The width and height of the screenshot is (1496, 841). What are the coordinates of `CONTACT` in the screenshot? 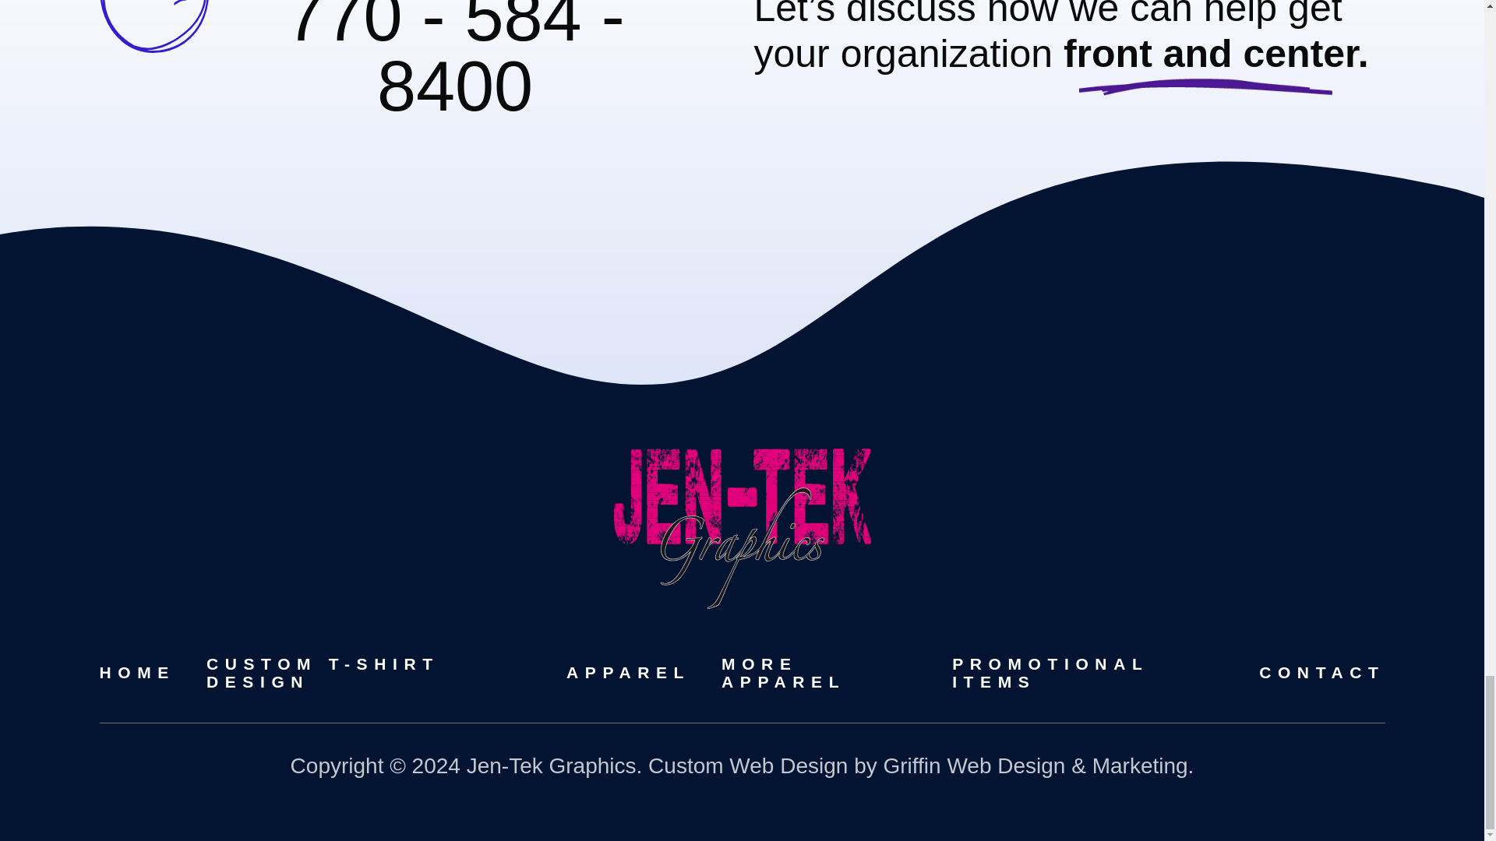 It's located at (1321, 672).